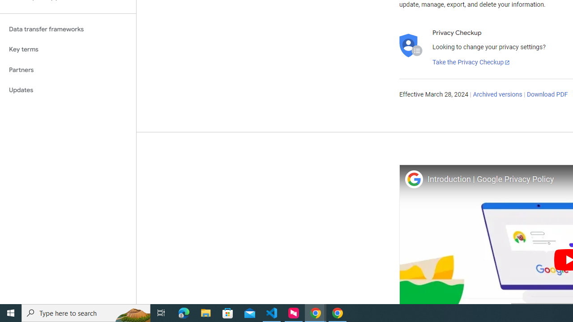  What do you see at coordinates (414, 179) in the screenshot?
I see `Photo image of Google` at bounding box center [414, 179].